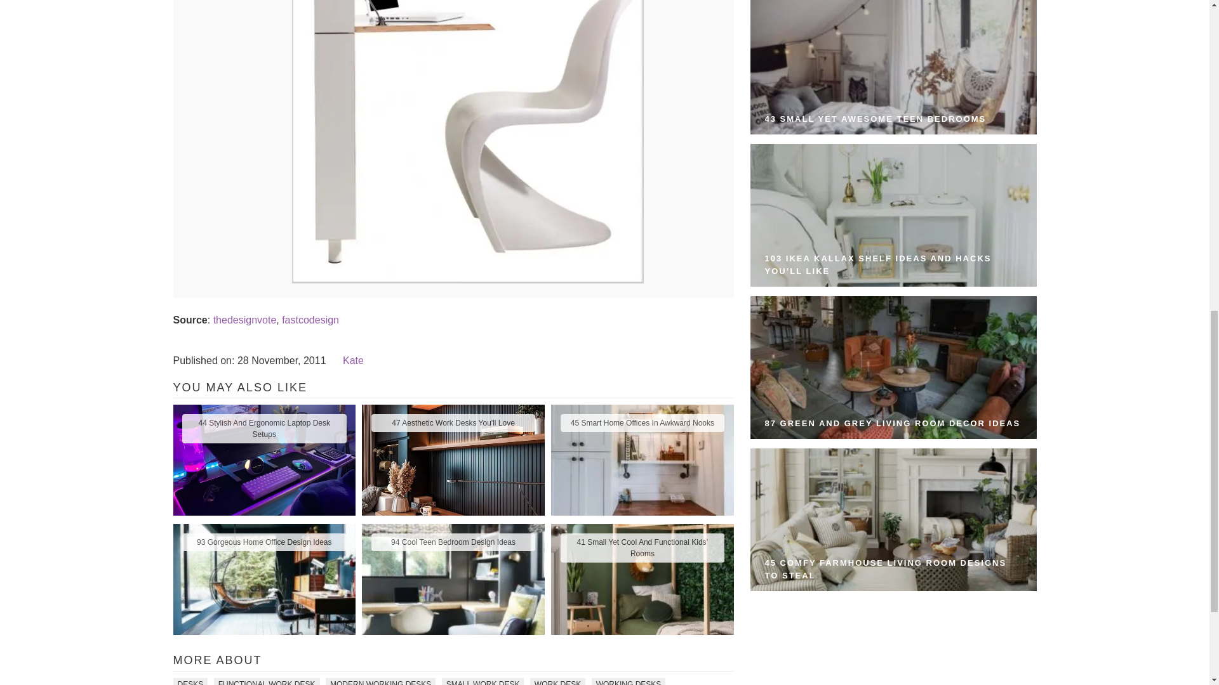  Describe the element at coordinates (353, 360) in the screenshot. I see `Kate` at that location.